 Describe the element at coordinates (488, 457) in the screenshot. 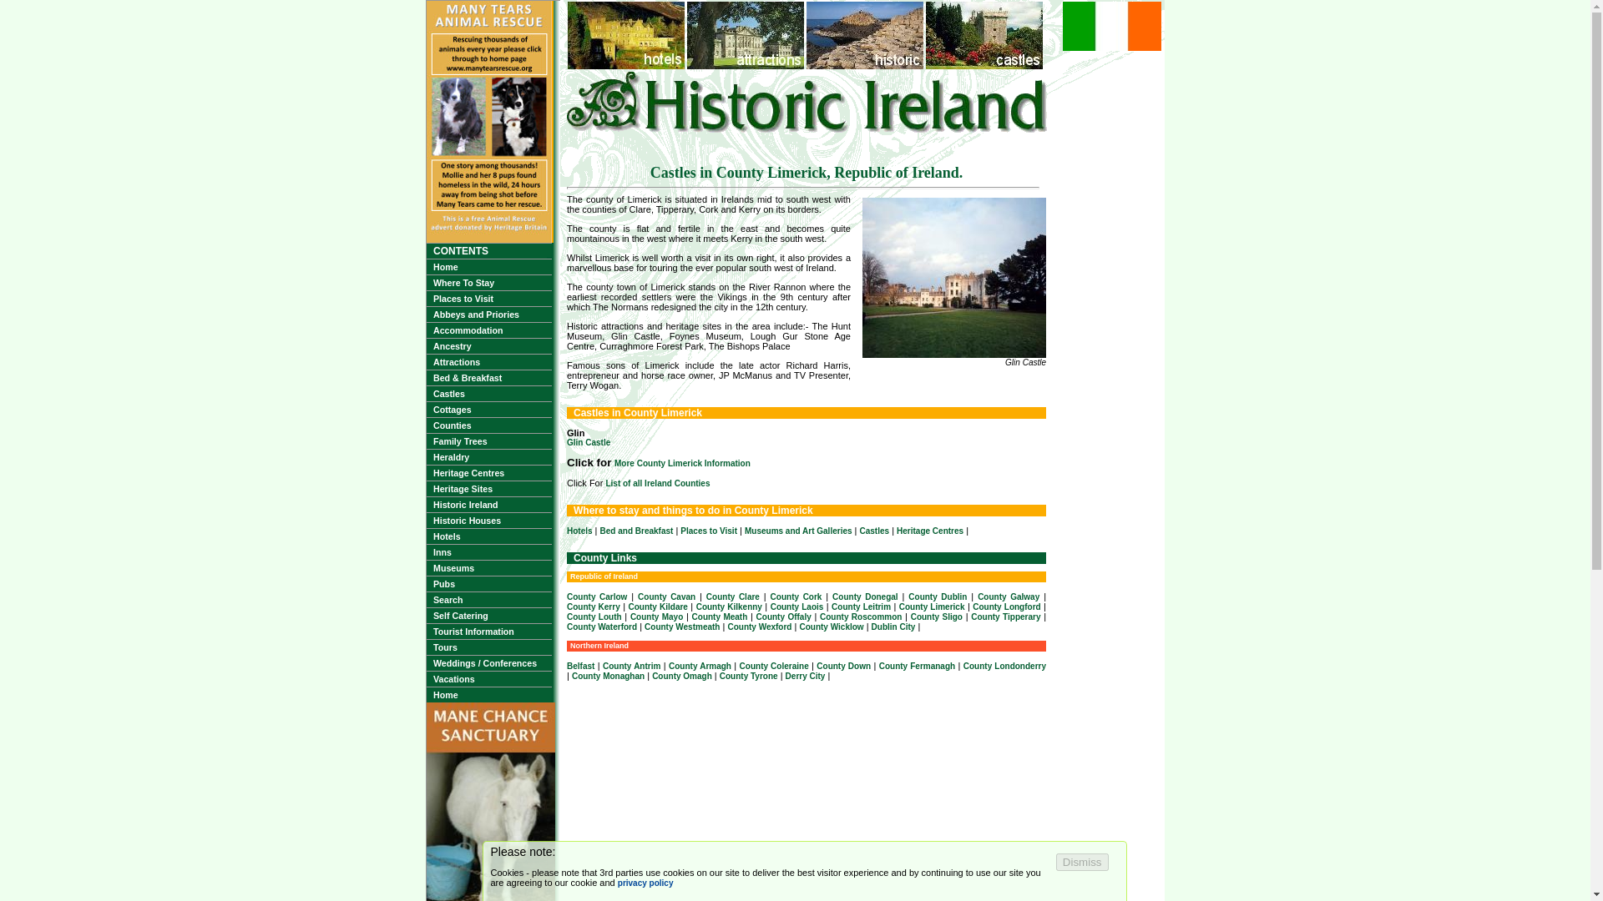

I see `Heraldry` at that location.